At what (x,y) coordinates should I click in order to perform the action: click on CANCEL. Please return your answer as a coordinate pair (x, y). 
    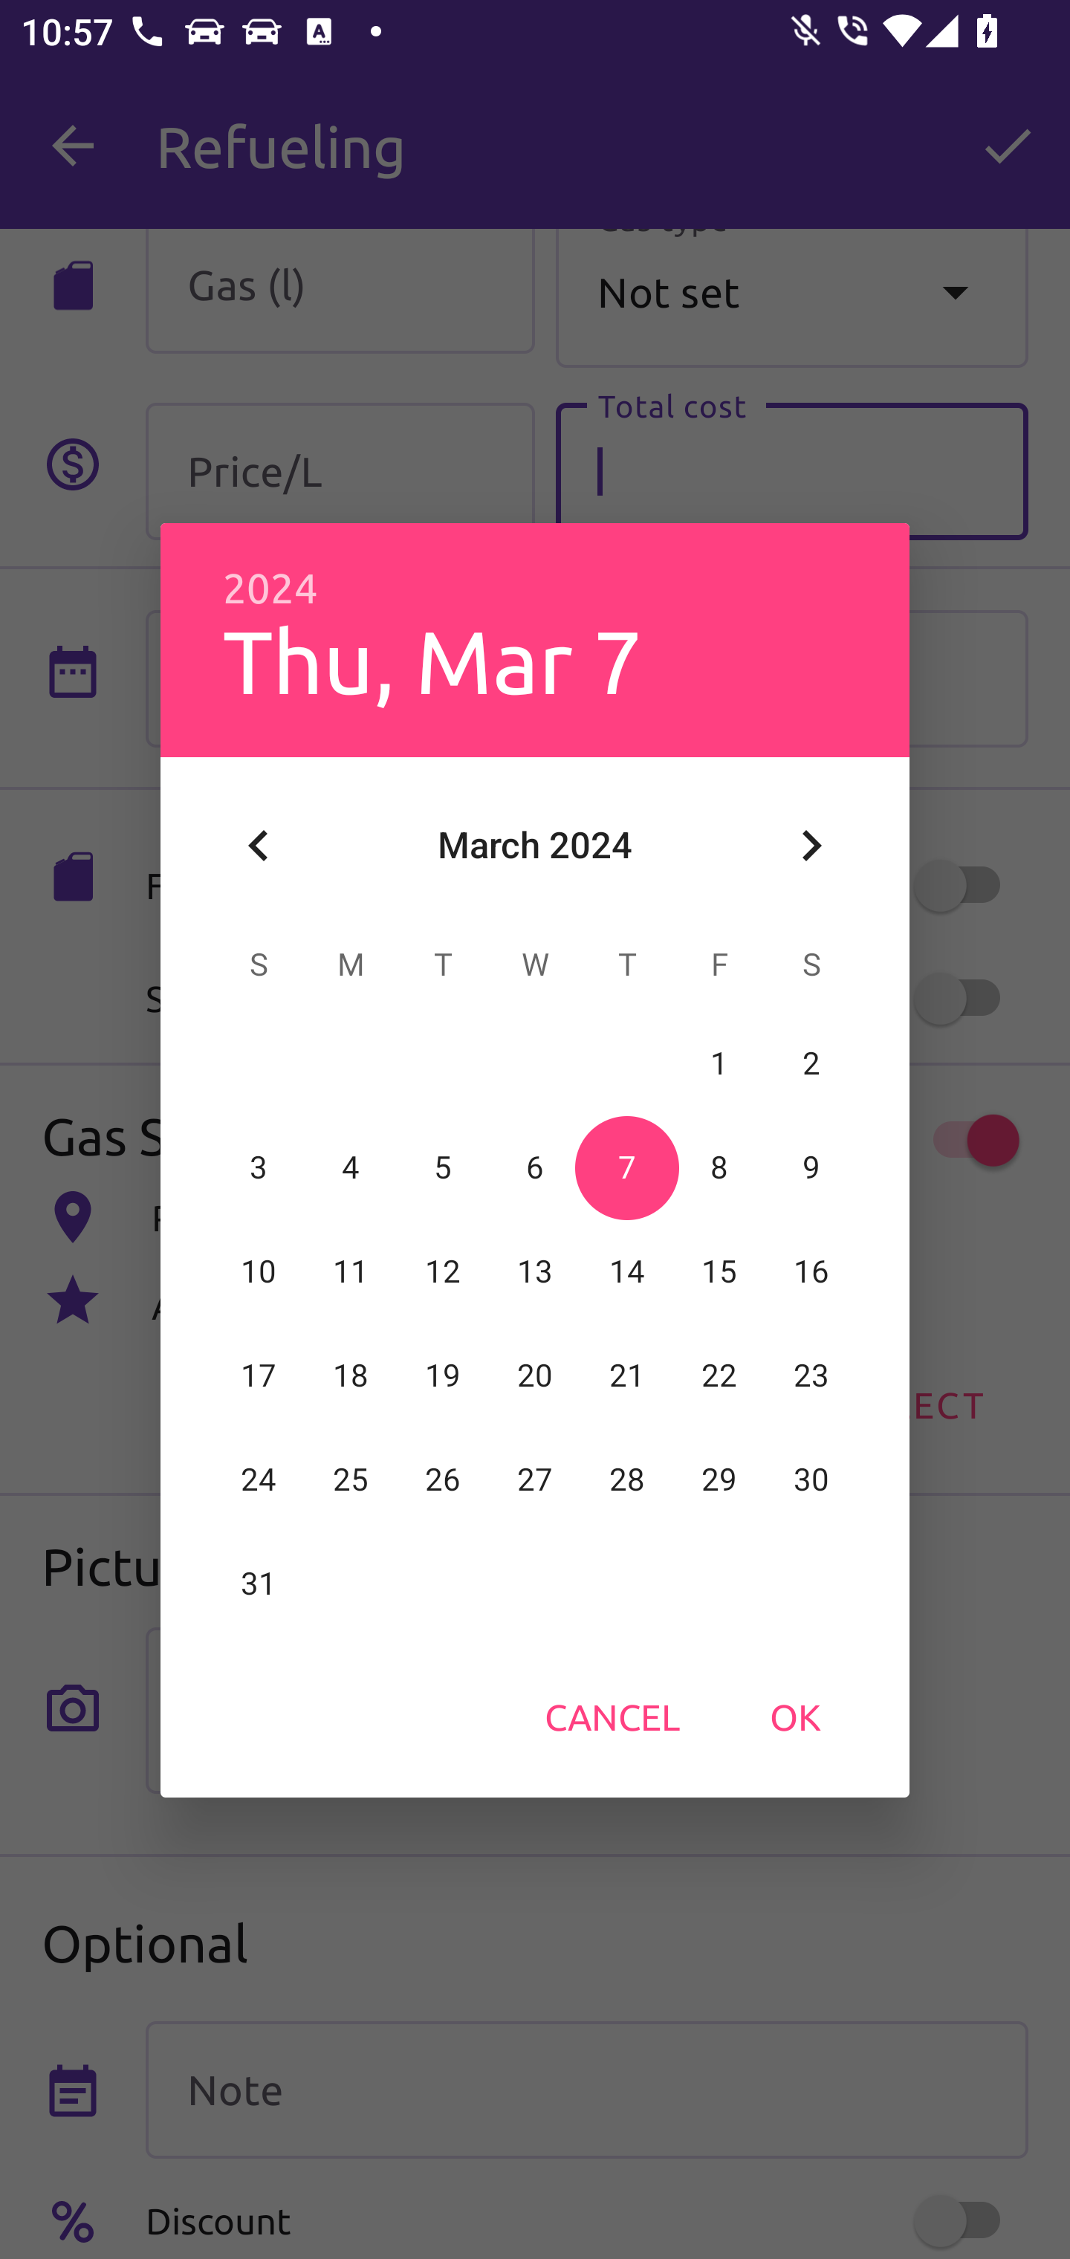
    Looking at the image, I should click on (612, 1717).